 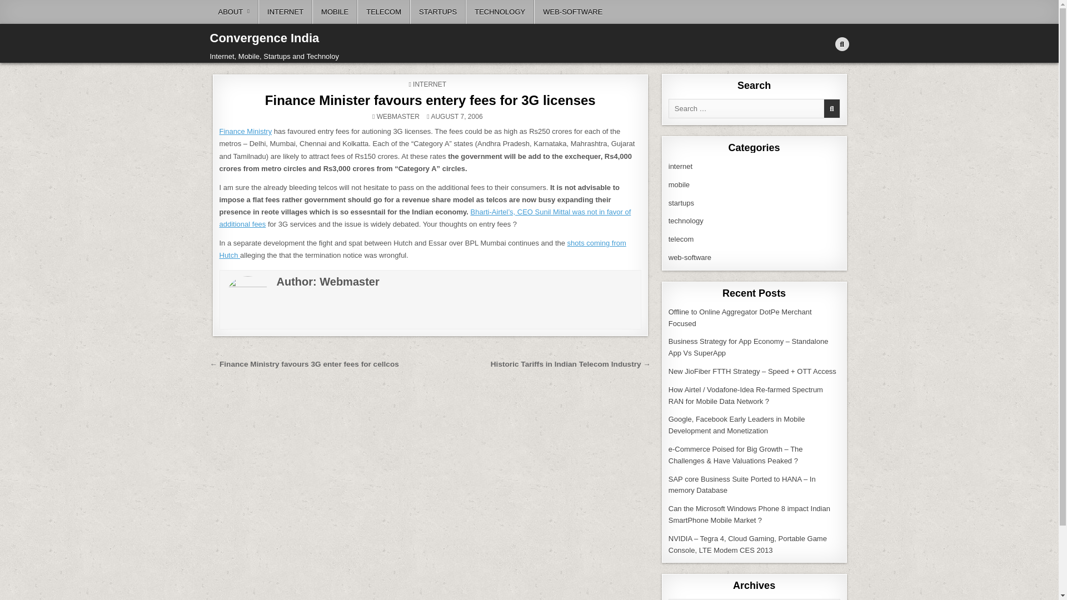 What do you see at coordinates (679, 184) in the screenshot?
I see `mobile` at bounding box center [679, 184].